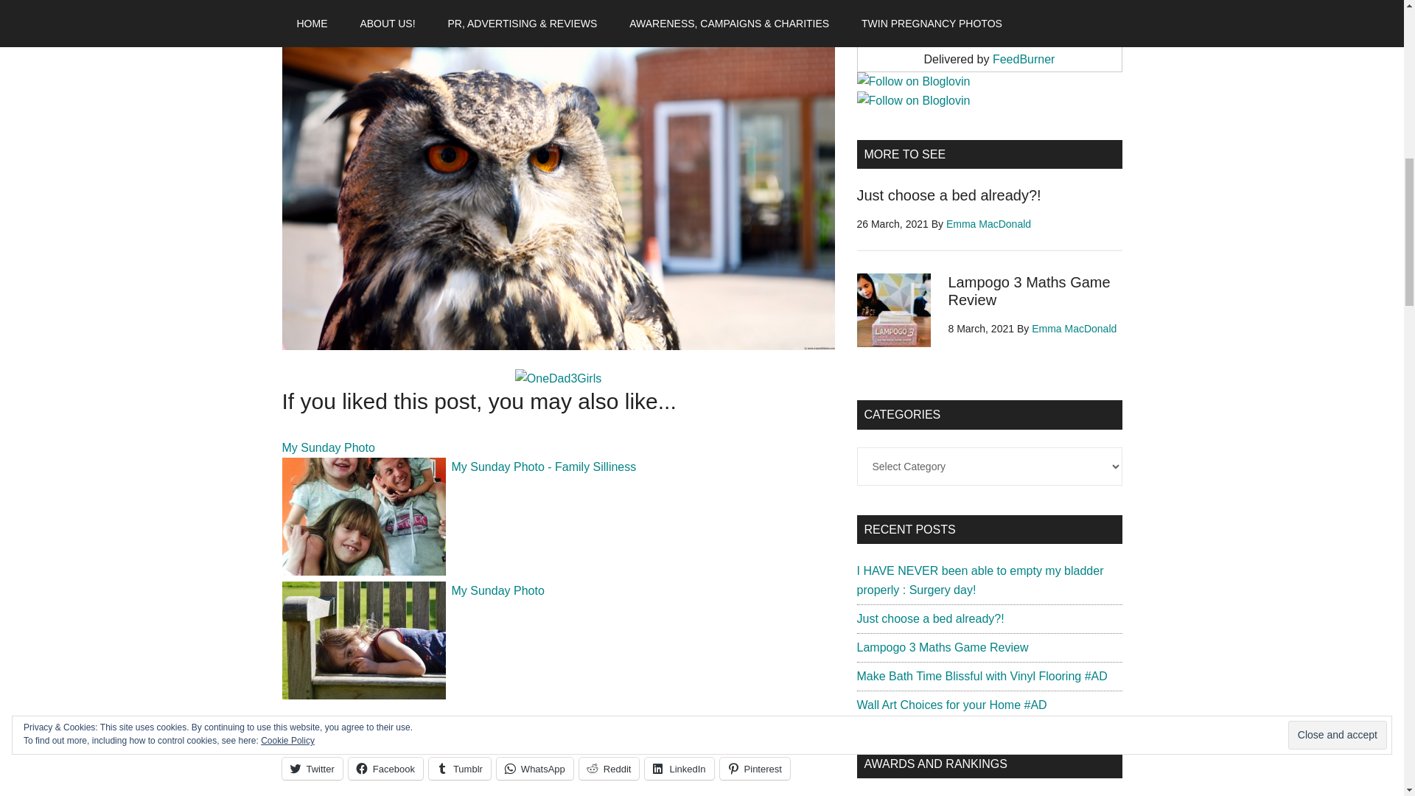 This screenshot has width=1415, height=796. Describe the element at coordinates (385, 769) in the screenshot. I see `Click to share on Facebook` at that location.